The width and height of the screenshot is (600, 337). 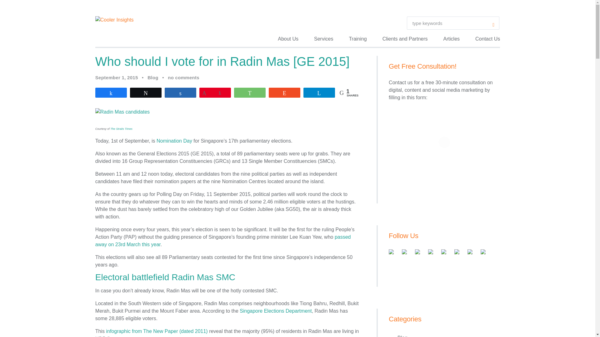 I want to click on Follow us on Facebook, so click(x=394, y=254).